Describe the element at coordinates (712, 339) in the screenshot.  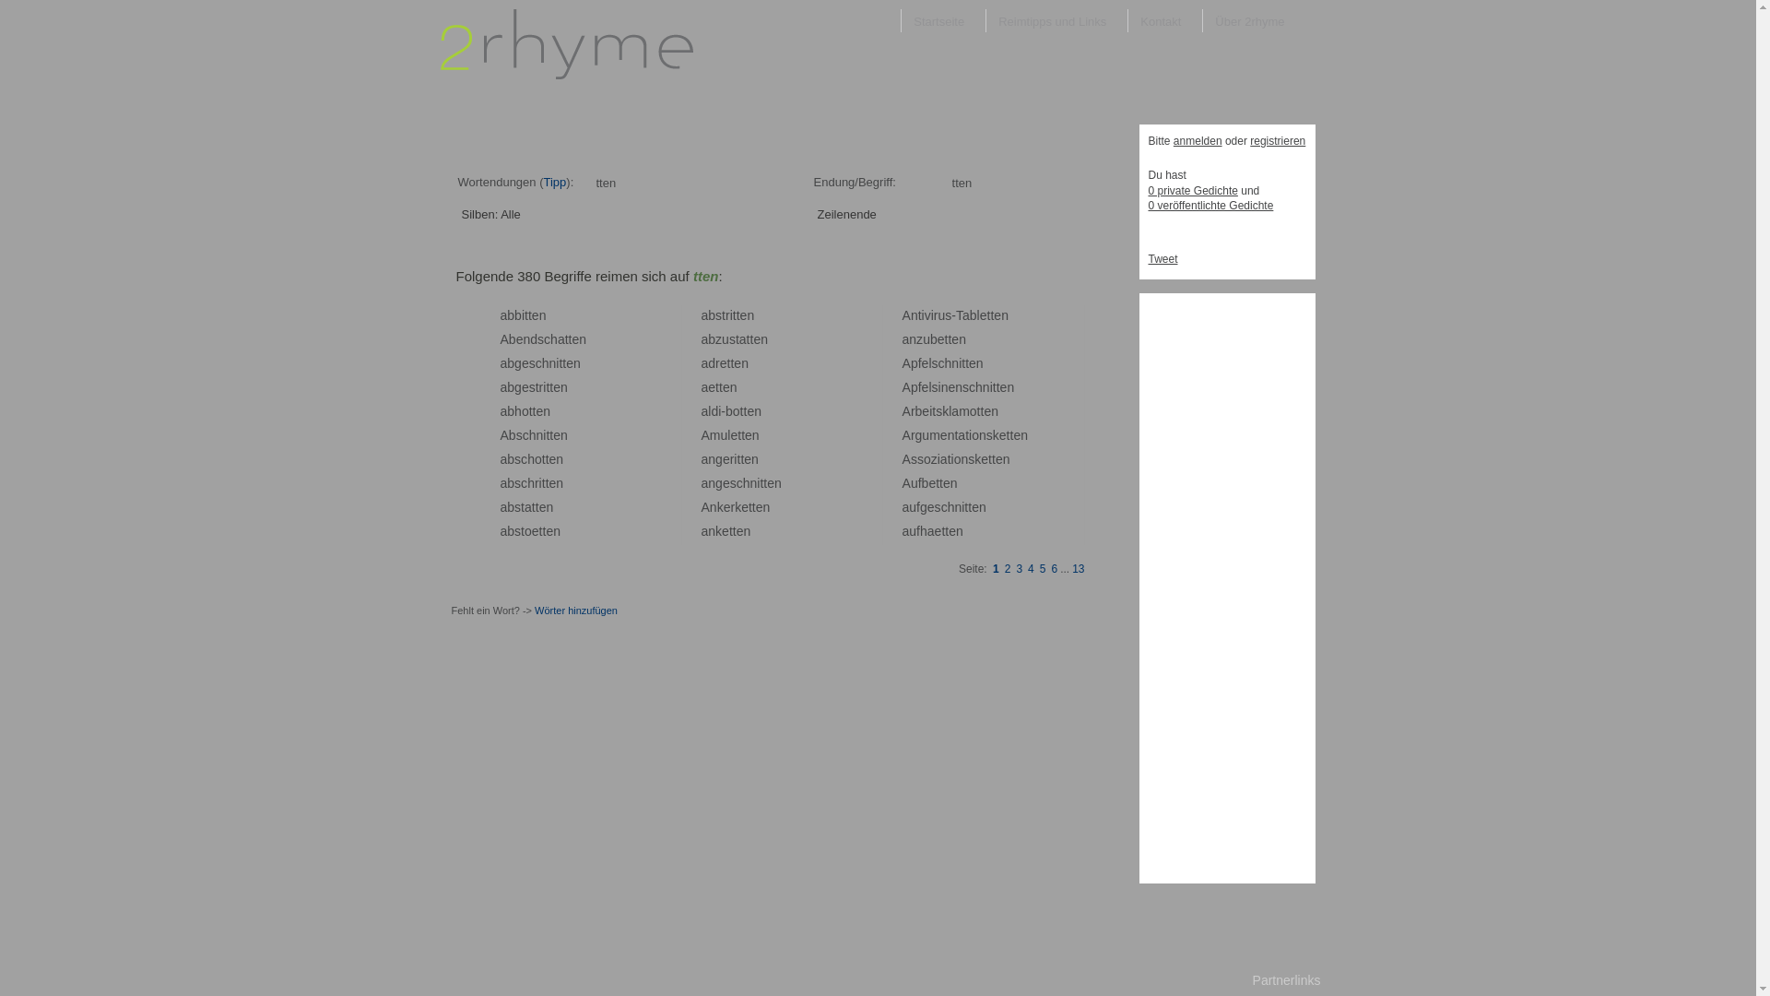
I see `b` at that location.